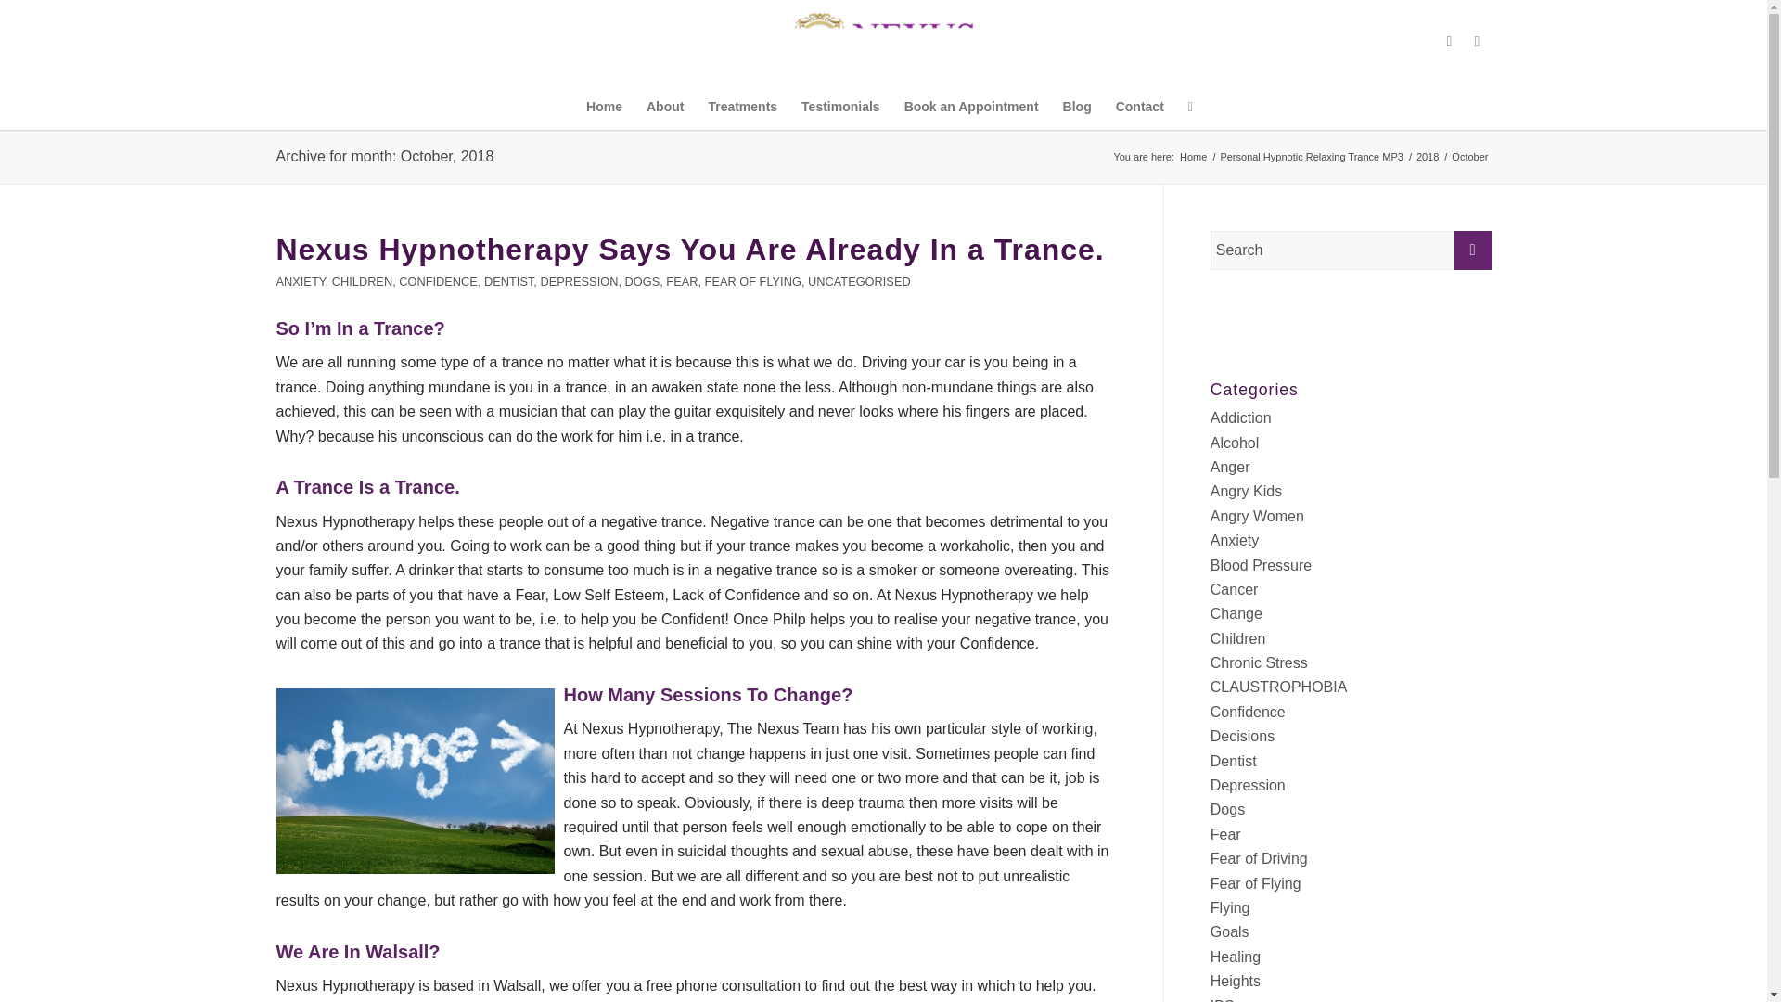  What do you see at coordinates (579, 281) in the screenshot?
I see `DEPRESSION` at bounding box center [579, 281].